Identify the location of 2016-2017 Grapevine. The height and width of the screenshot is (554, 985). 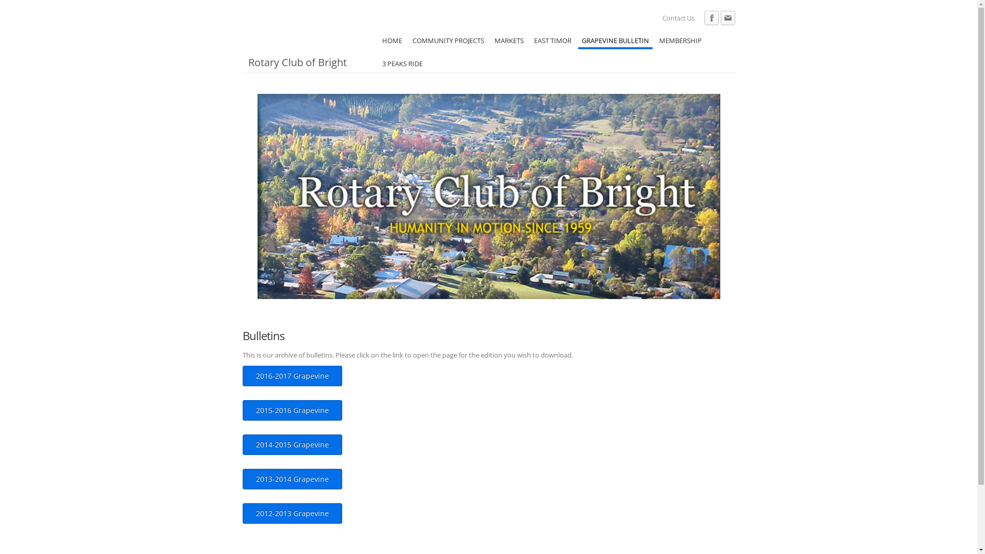
(292, 376).